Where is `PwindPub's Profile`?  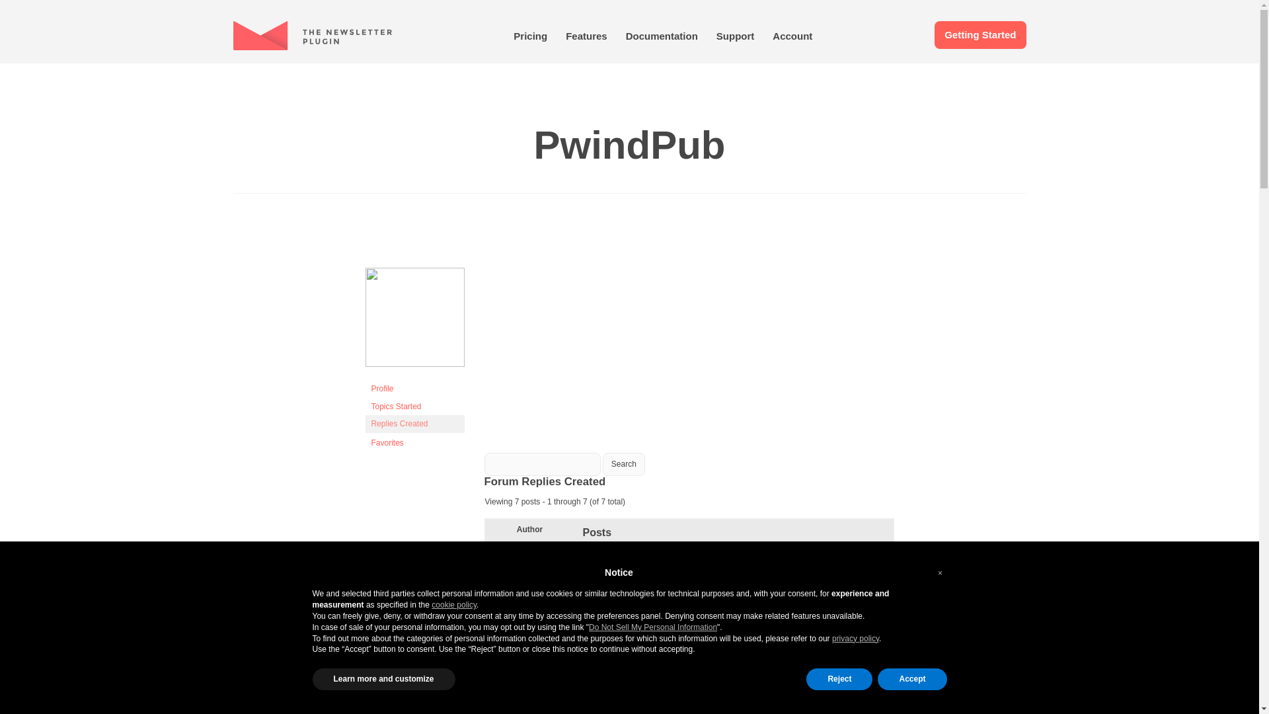 PwindPub's Profile is located at coordinates (414, 388).